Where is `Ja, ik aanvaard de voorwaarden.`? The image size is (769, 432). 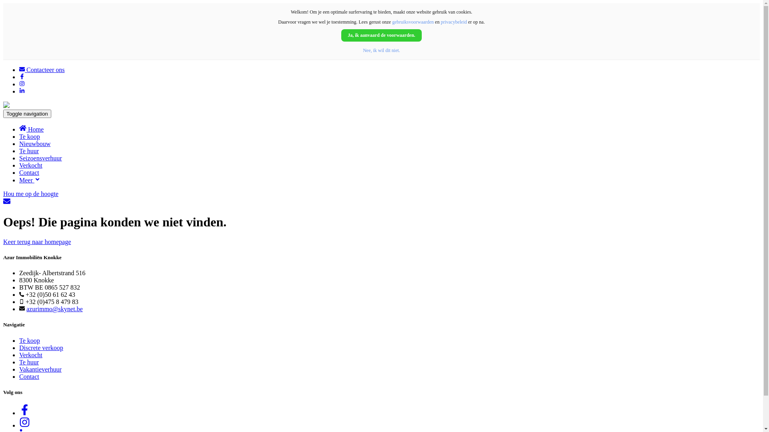 Ja, ik aanvaard de voorwaarden. is located at coordinates (381, 35).